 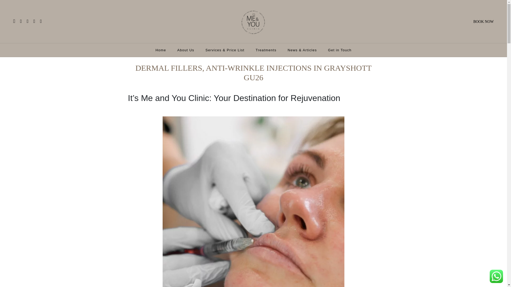 I want to click on Home, so click(x=161, y=50).